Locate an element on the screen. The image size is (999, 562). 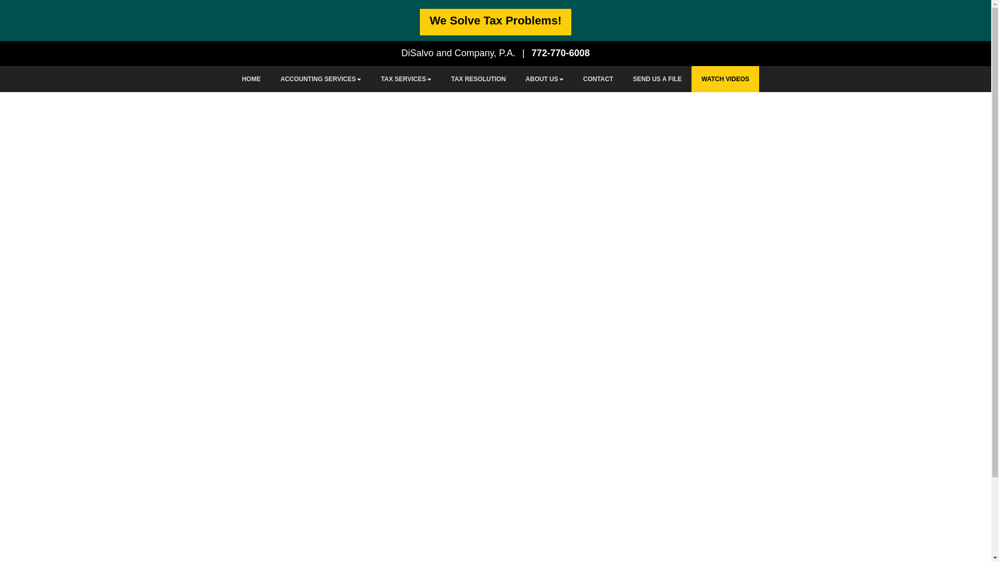
CONTACT is located at coordinates (598, 79).